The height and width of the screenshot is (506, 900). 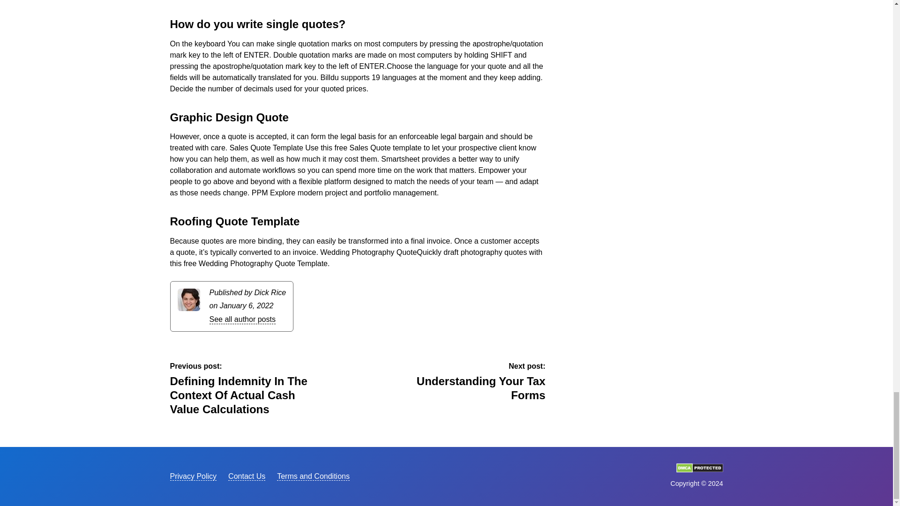 What do you see at coordinates (193, 476) in the screenshot?
I see `See all author posts` at bounding box center [193, 476].